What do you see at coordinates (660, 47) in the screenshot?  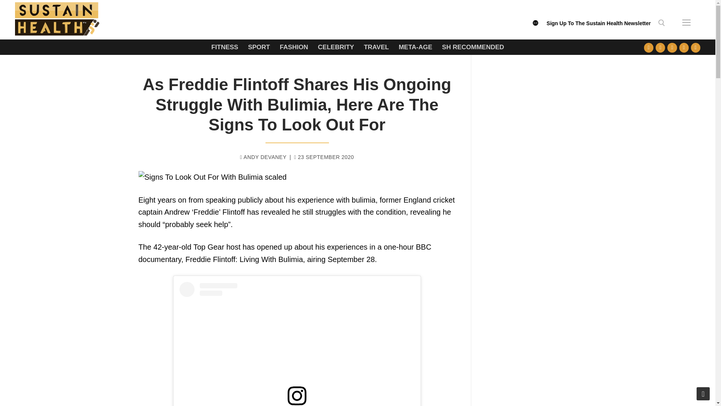 I see `Twitter` at bounding box center [660, 47].